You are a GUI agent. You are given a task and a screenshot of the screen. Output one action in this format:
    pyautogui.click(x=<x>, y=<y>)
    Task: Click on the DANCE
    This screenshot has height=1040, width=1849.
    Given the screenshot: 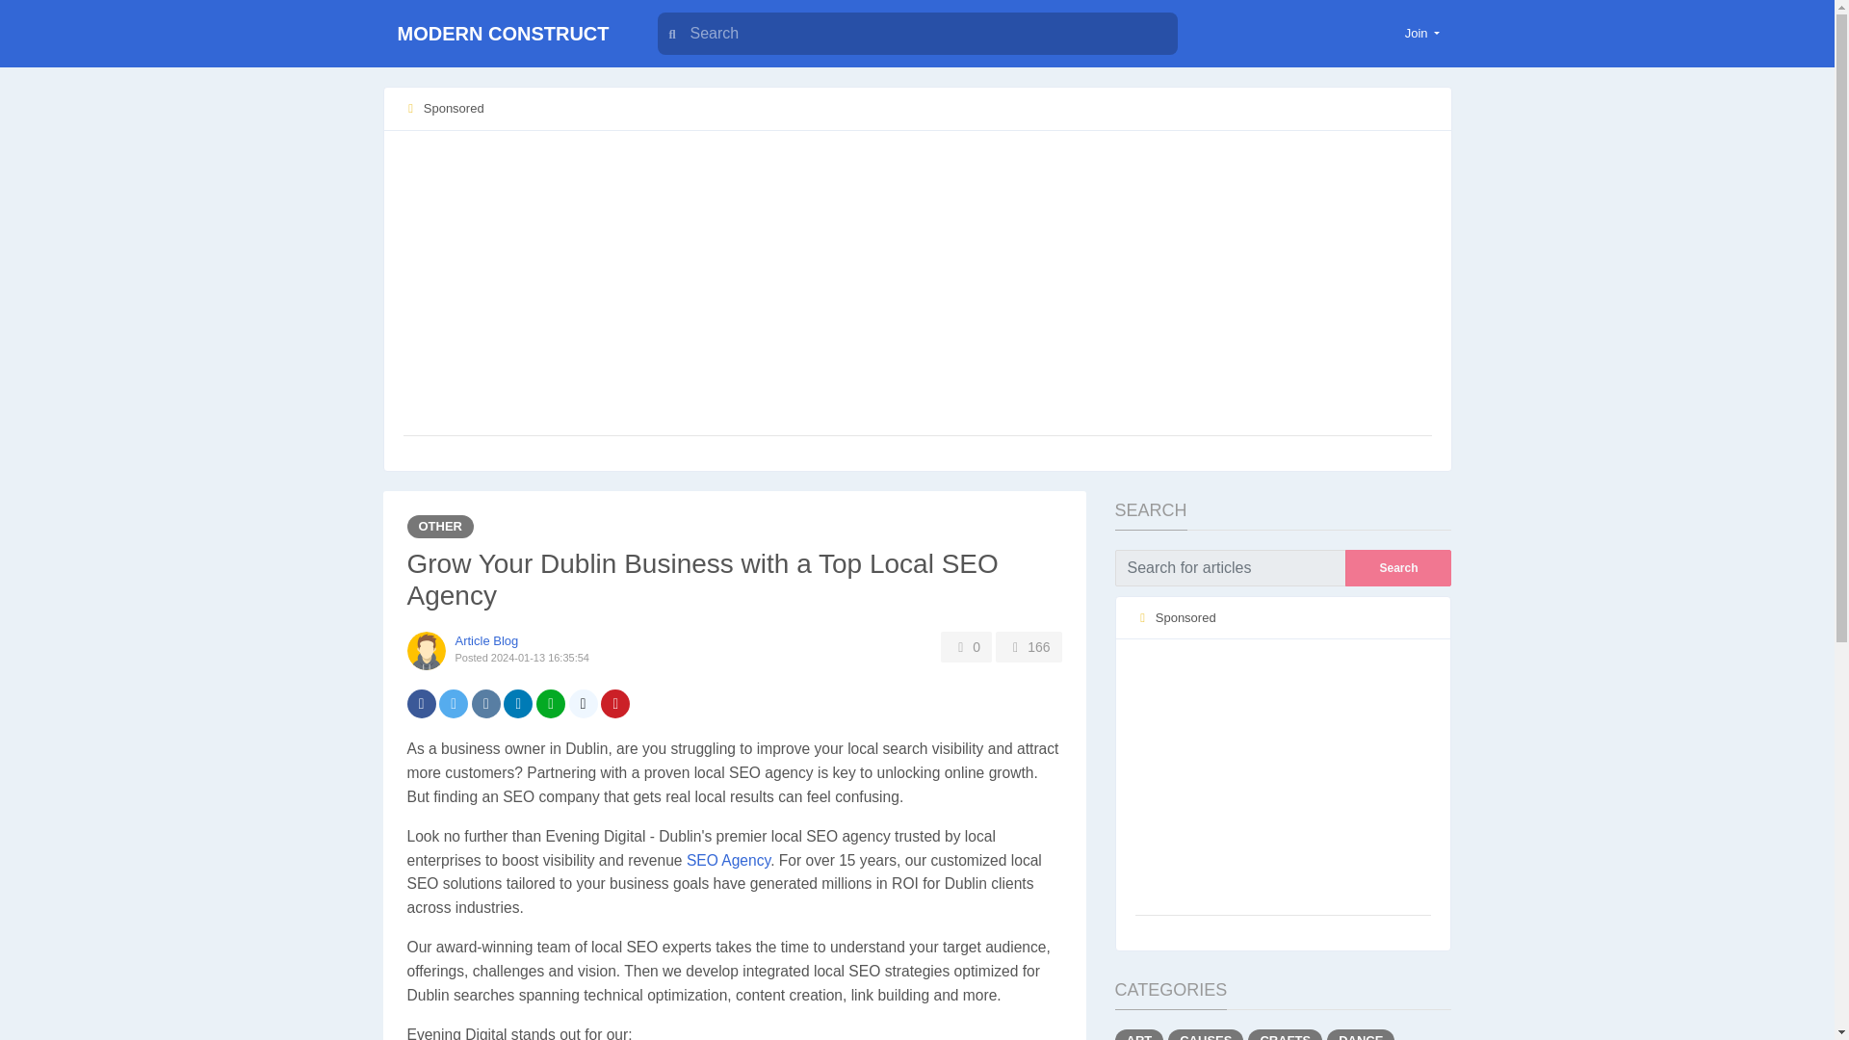 What is the action you would take?
    pyautogui.click(x=1360, y=1034)
    